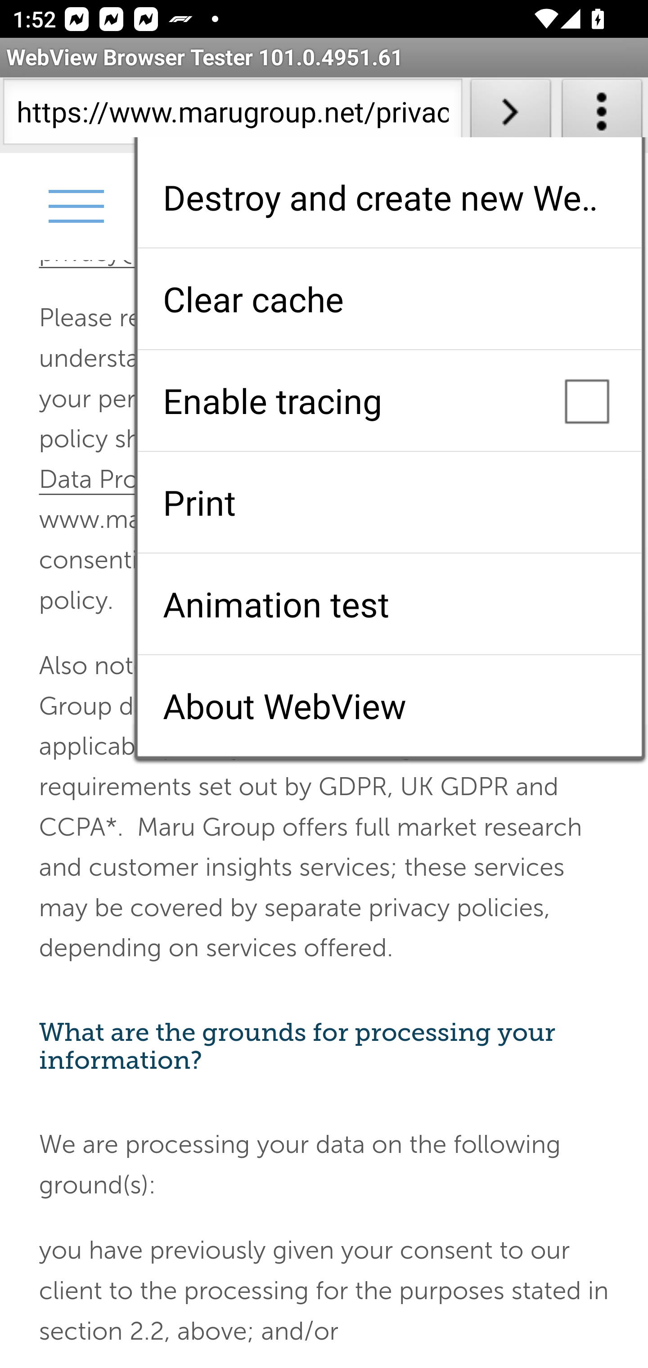 This screenshot has width=648, height=1368. What do you see at coordinates (389, 299) in the screenshot?
I see `Clear cache` at bounding box center [389, 299].